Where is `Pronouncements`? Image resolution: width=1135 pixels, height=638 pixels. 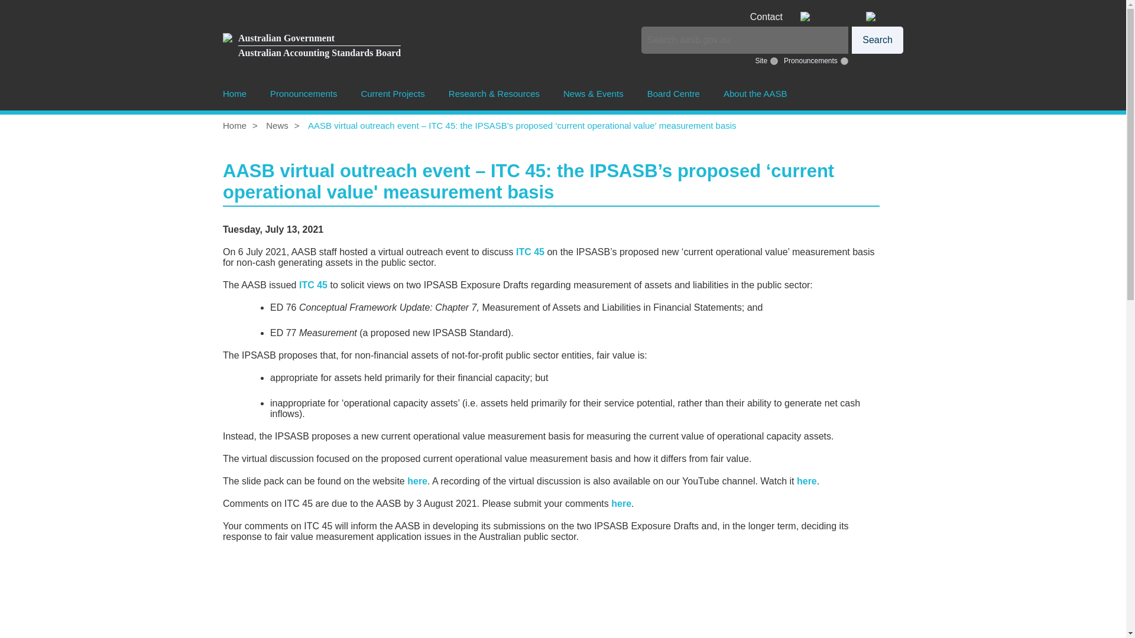 Pronouncements is located at coordinates (311, 46).